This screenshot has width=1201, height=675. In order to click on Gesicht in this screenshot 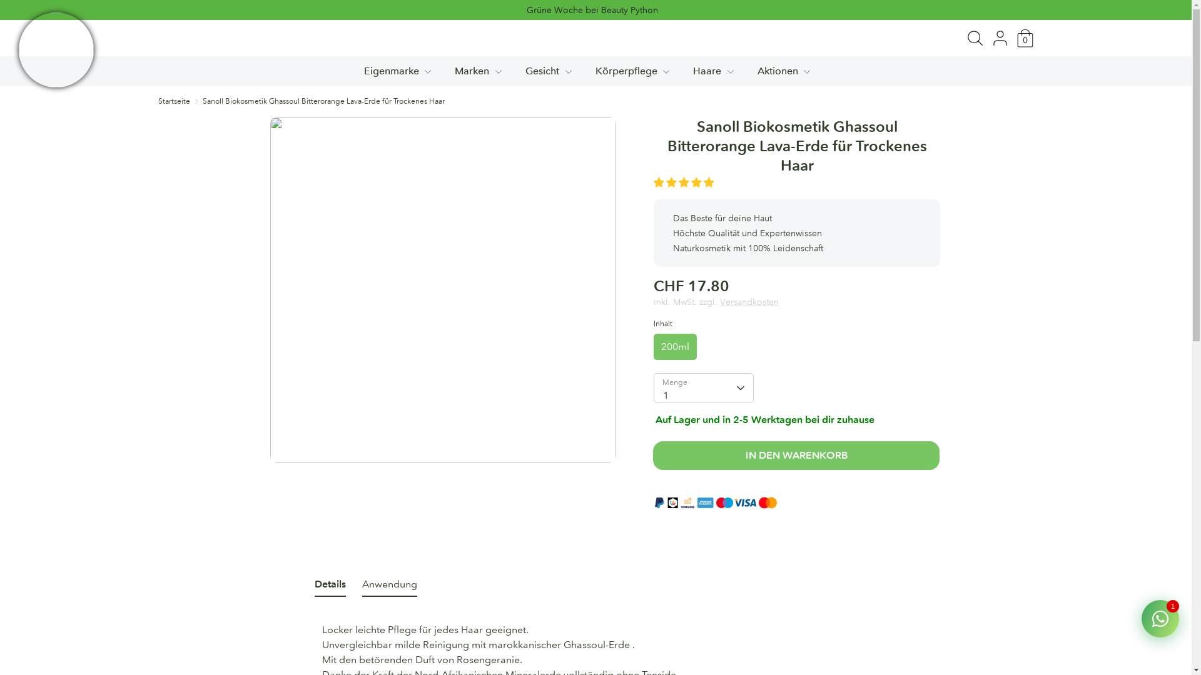, I will do `click(550, 75)`.